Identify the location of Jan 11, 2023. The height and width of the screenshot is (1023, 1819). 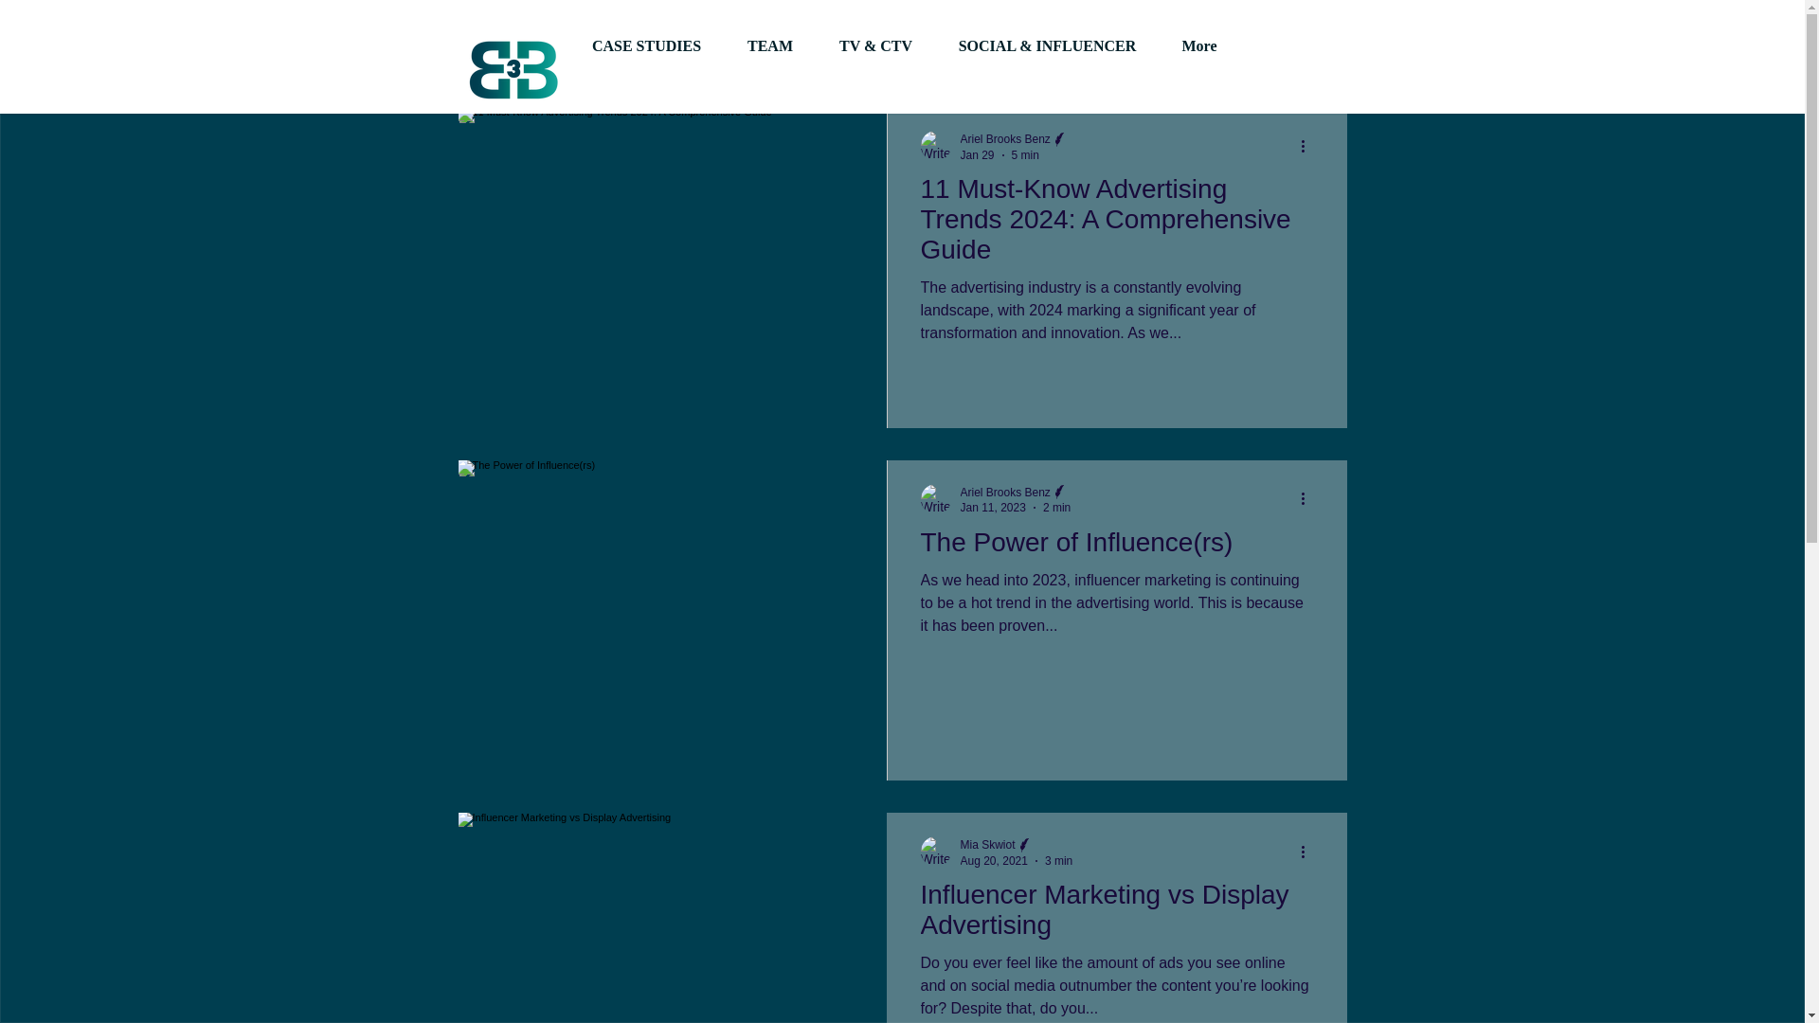
(993, 508).